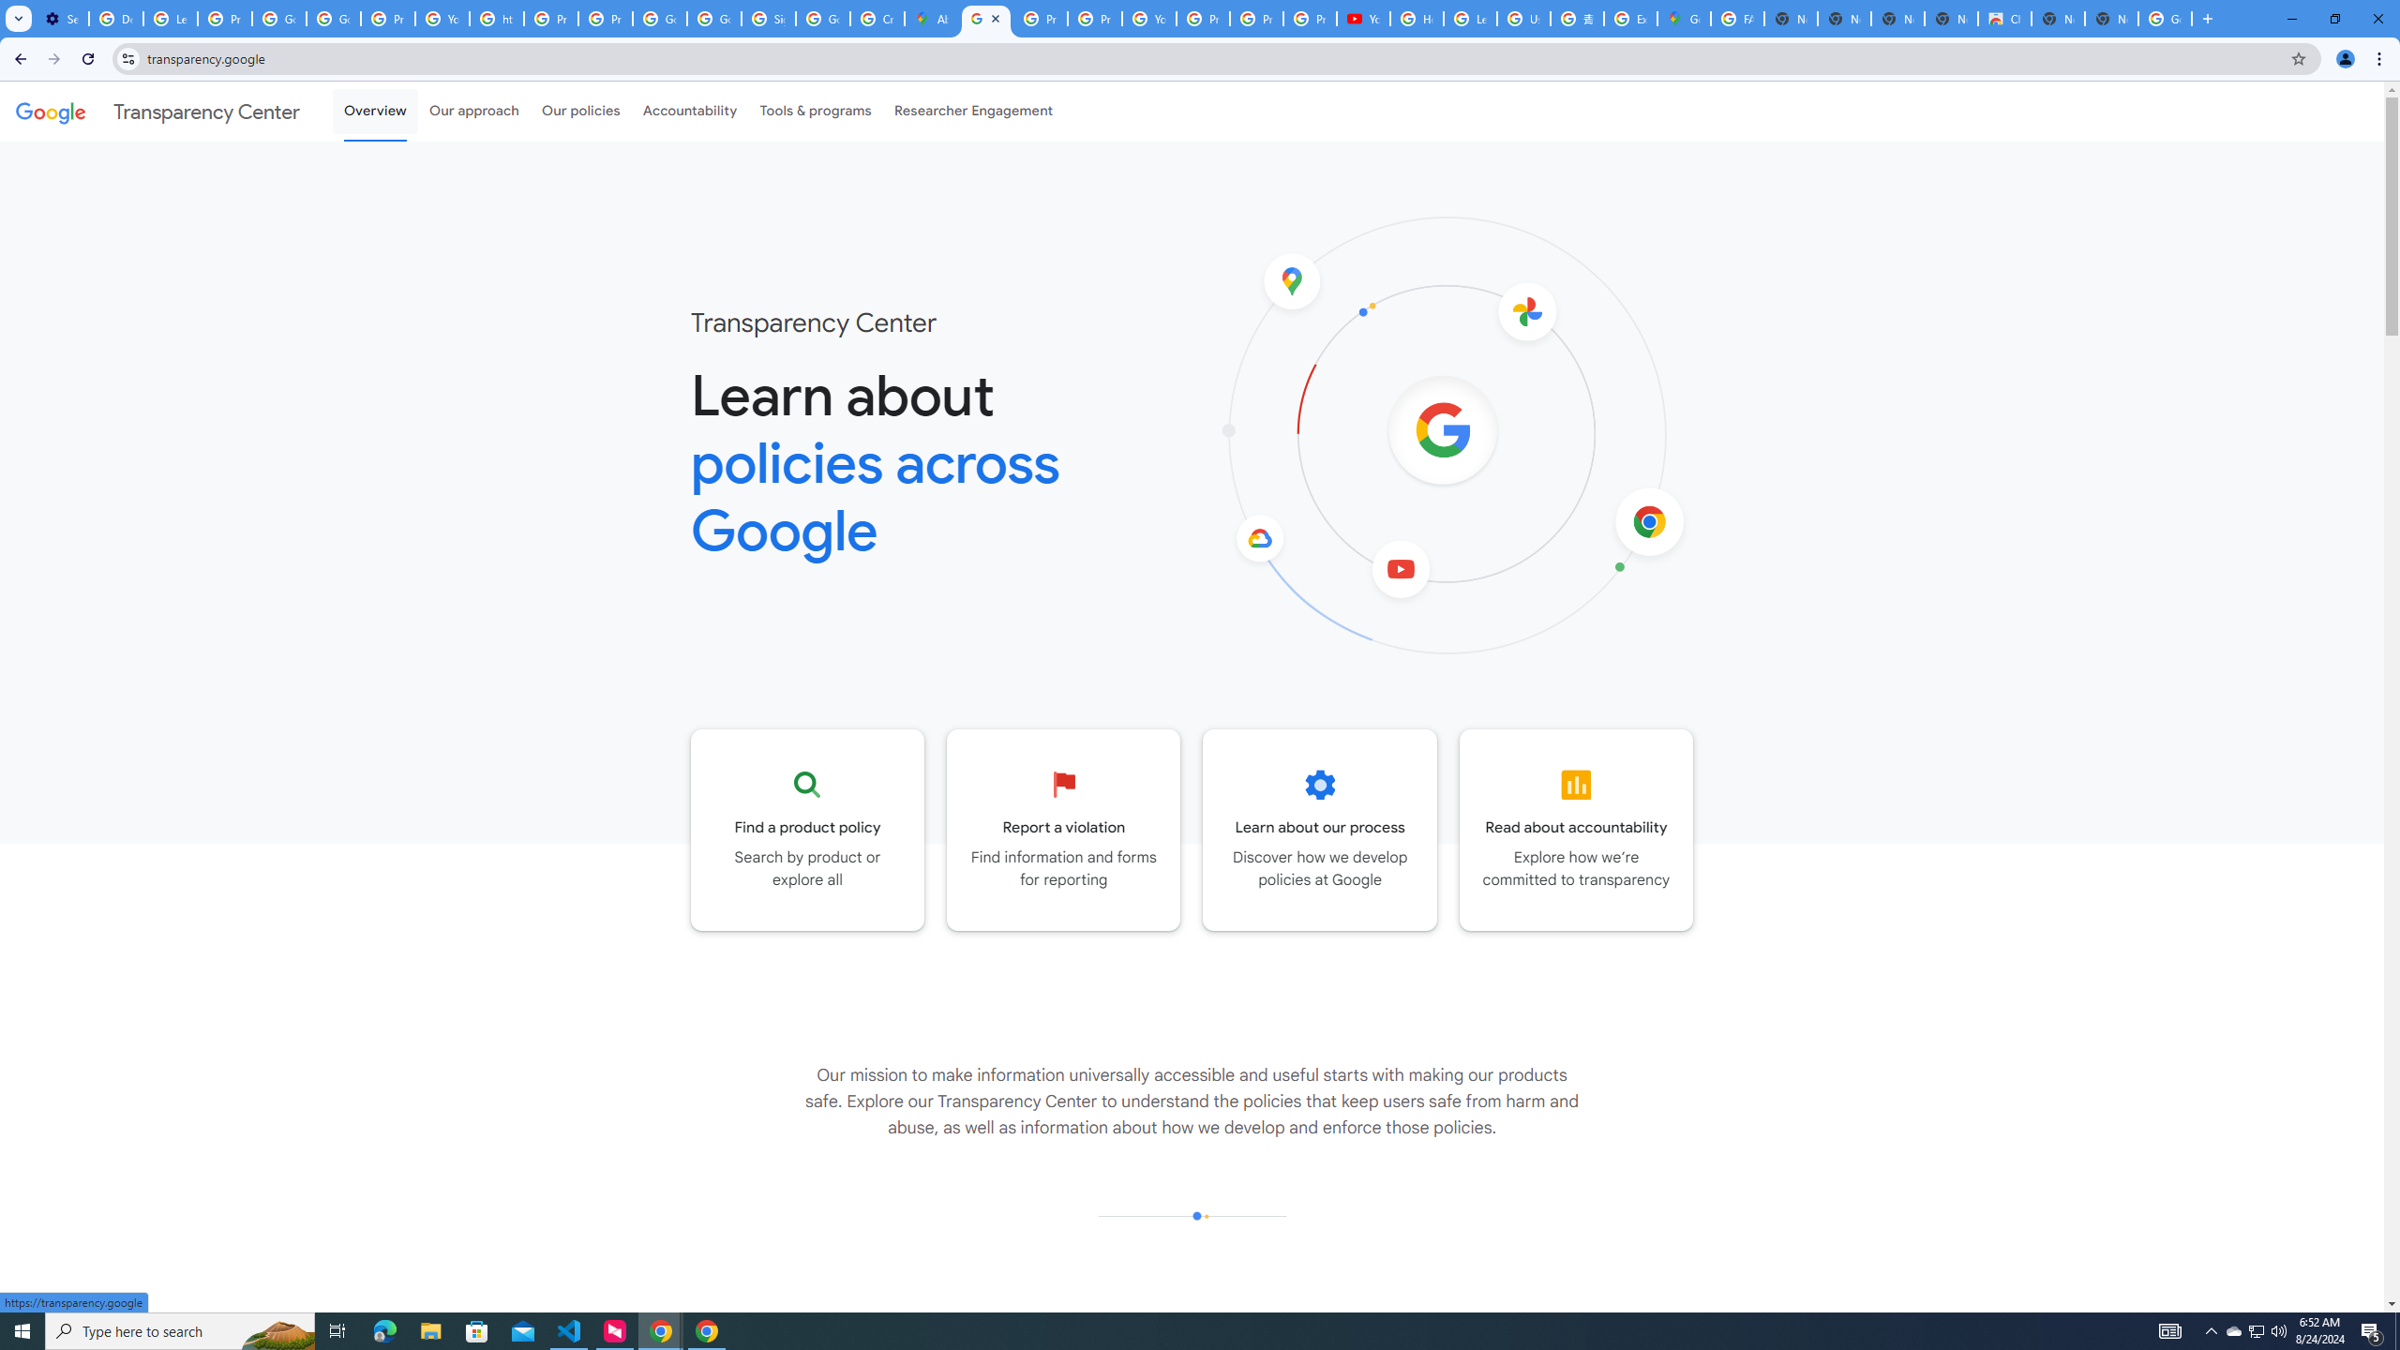 This screenshot has height=1350, width=2400. Describe the element at coordinates (816, 111) in the screenshot. I see `Tools & programs` at that location.